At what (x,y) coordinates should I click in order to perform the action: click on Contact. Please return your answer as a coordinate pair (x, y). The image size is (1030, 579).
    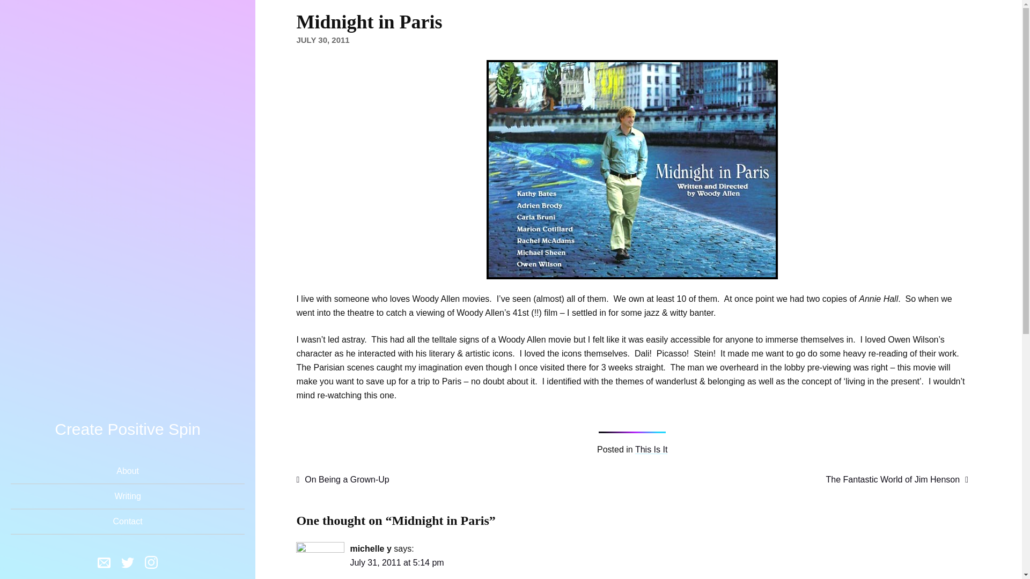
    Looking at the image, I should click on (128, 522).